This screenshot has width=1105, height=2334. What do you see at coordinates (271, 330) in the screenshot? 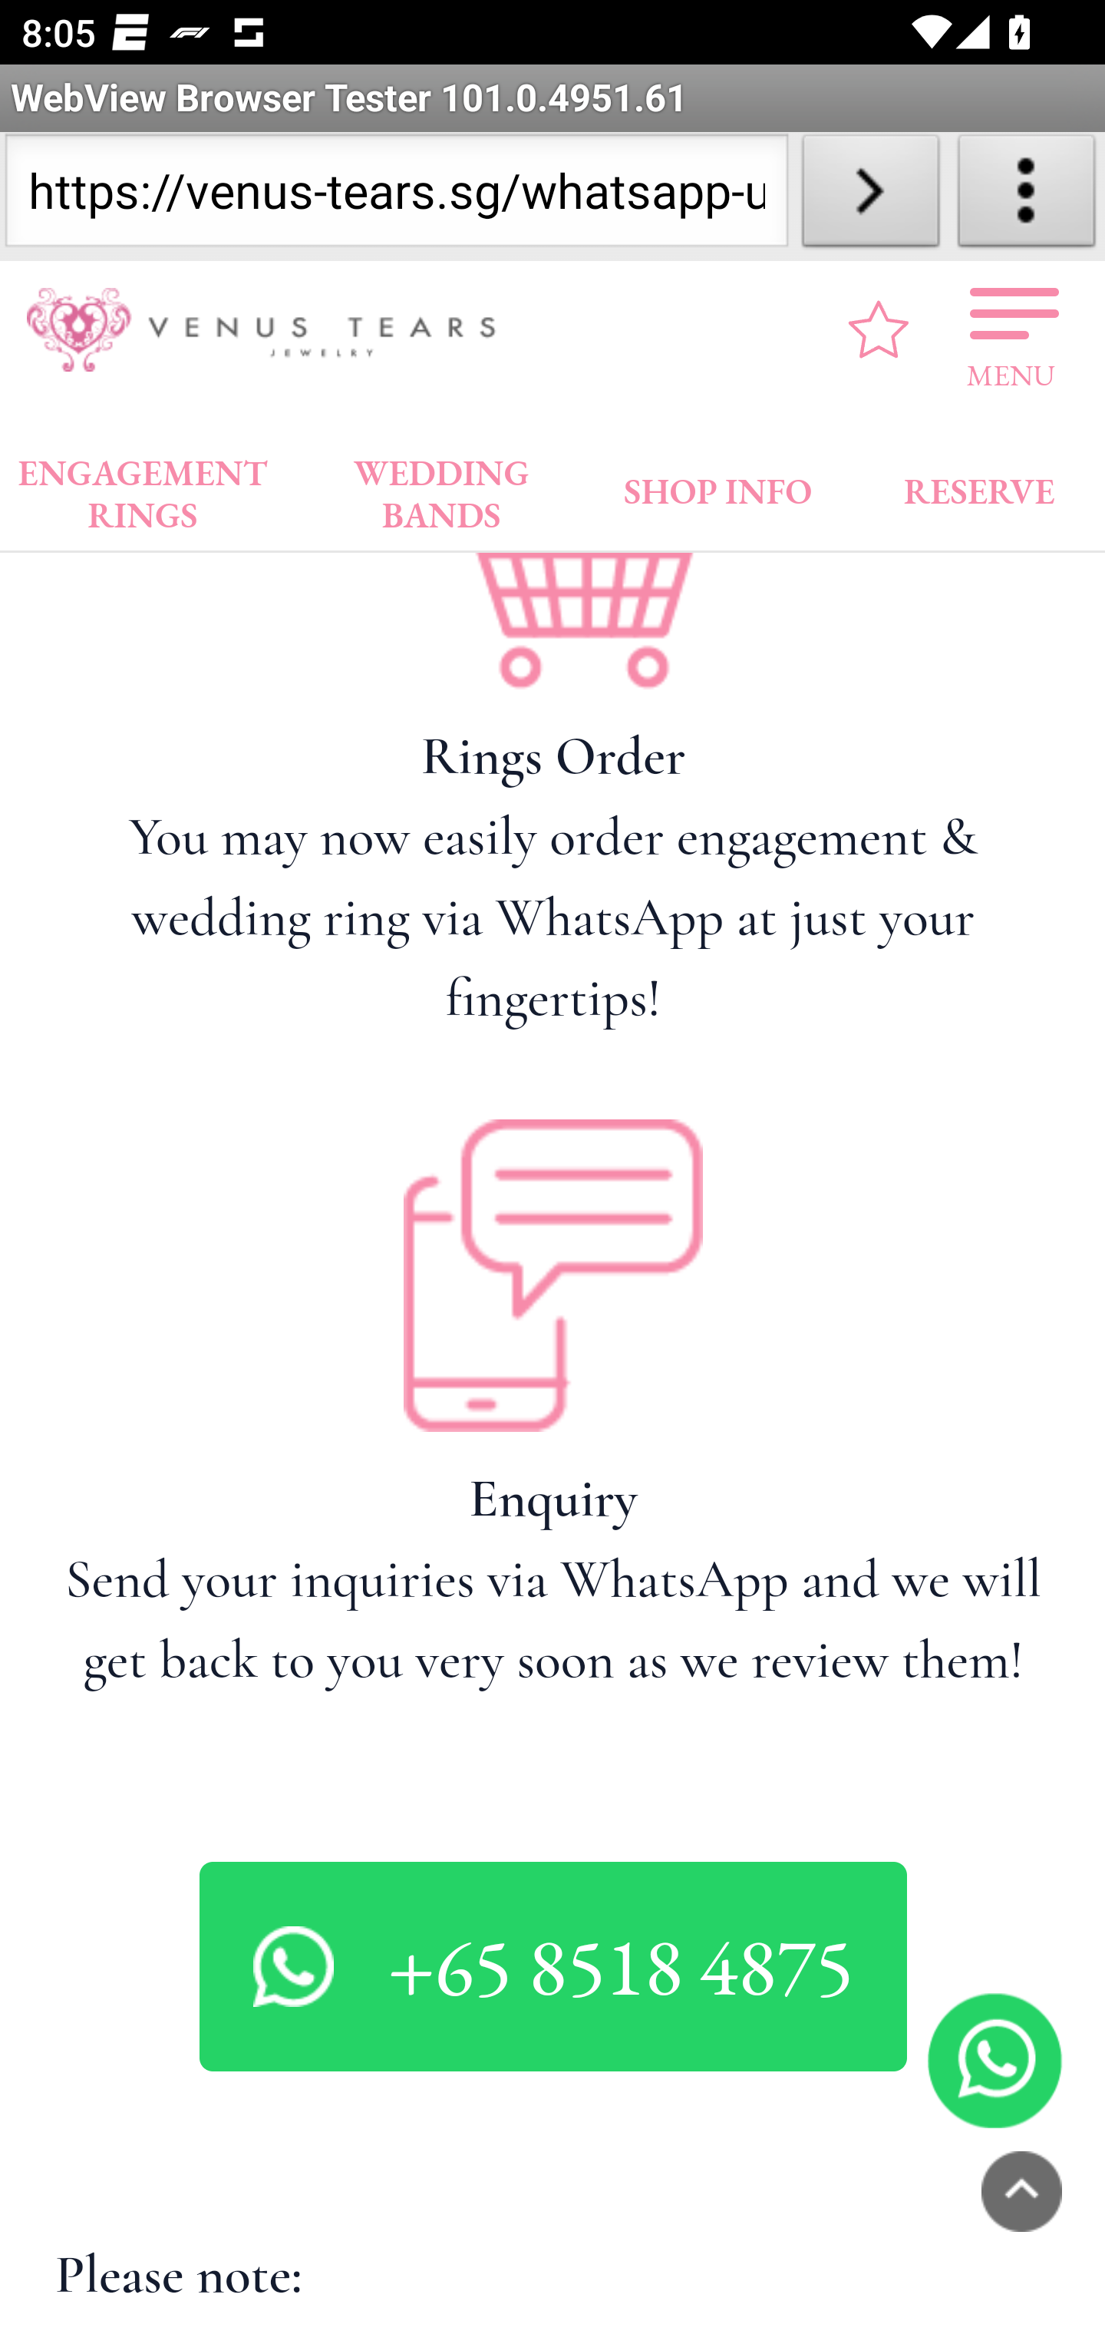
I see `VENUS TEARS` at bounding box center [271, 330].